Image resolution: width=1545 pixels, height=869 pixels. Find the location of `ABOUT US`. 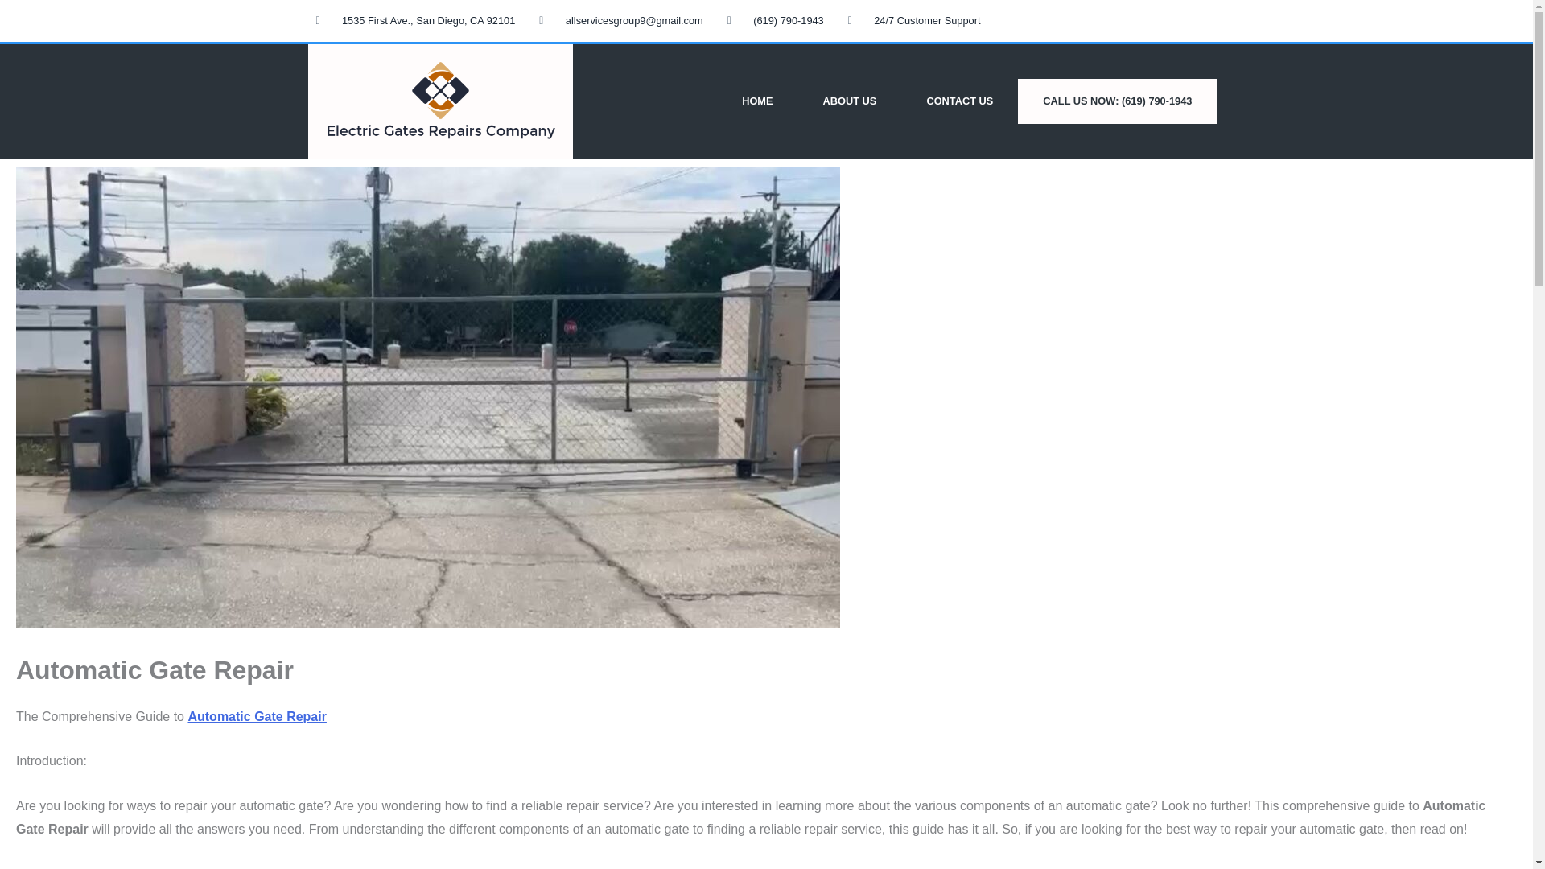

ABOUT US is located at coordinates (850, 101).